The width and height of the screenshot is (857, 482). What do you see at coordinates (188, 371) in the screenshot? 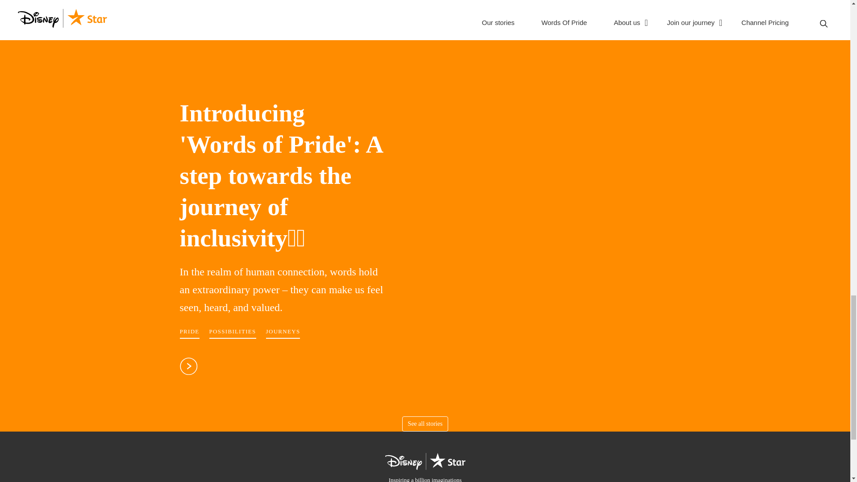
I see `Words of Pride` at bounding box center [188, 371].